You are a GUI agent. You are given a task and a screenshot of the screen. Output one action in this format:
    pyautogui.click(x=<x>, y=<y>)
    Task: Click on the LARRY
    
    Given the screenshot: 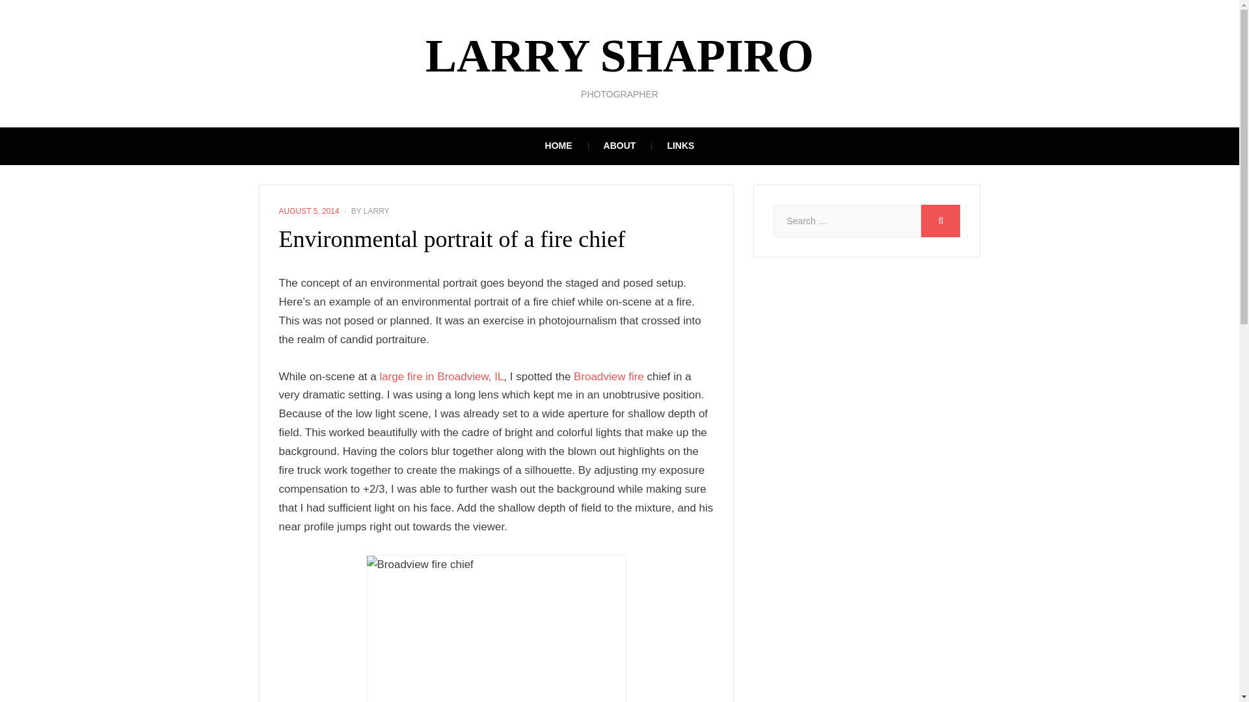 What is the action you would take?
    pyautogui.click(x=376, y=211)
    